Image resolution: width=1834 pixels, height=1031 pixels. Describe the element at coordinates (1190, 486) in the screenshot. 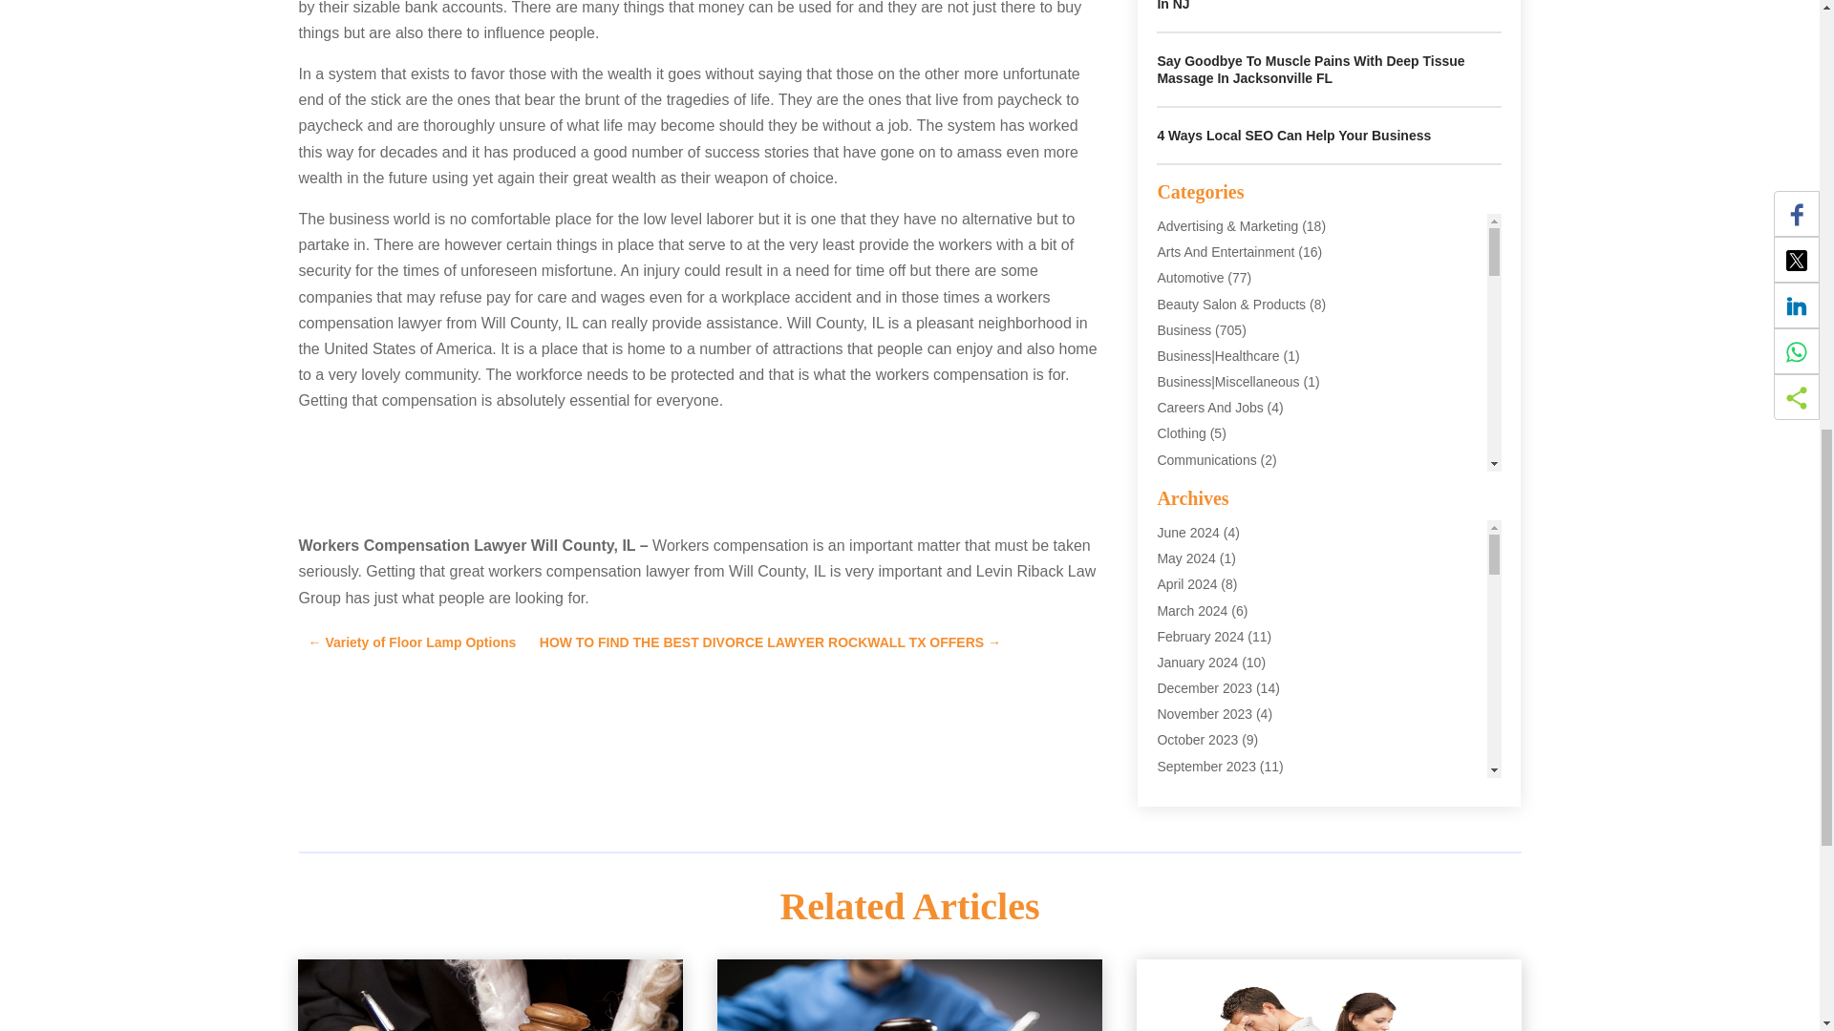

I see `Community` at that location.